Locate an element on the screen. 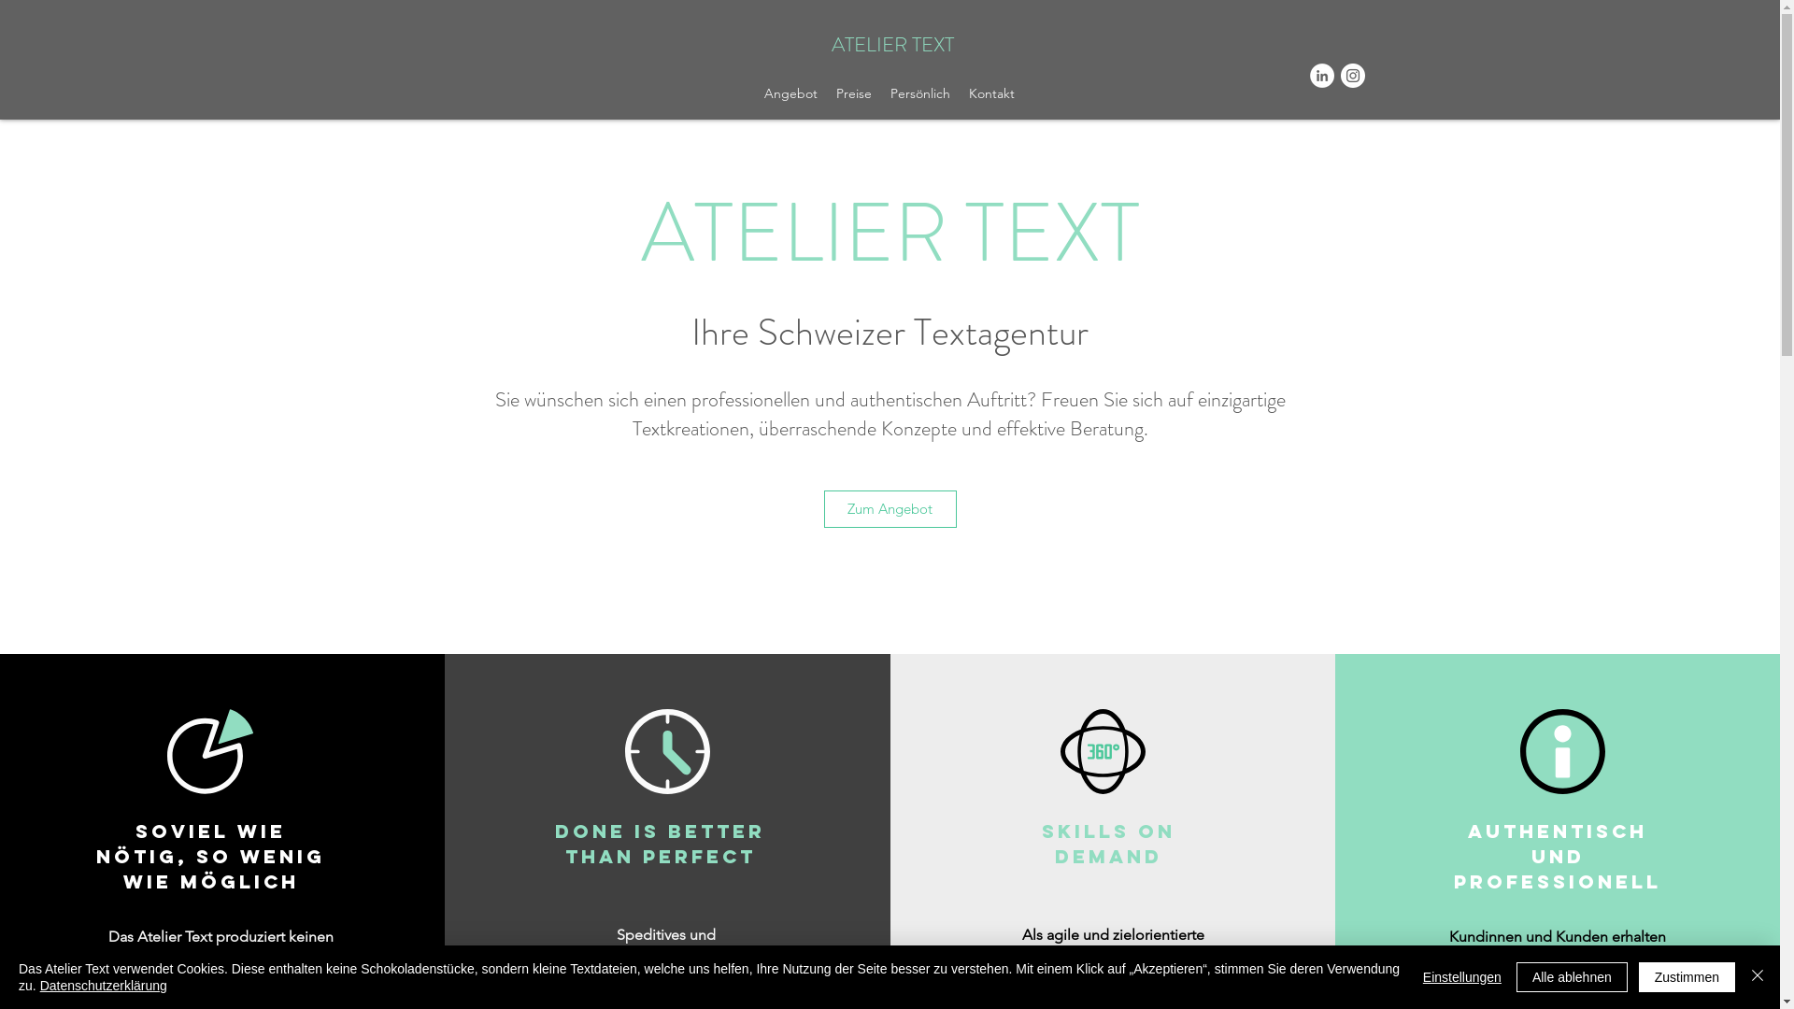 The image size is (1794, 1009). Zum Angebot is located at coordinates (890, 509).